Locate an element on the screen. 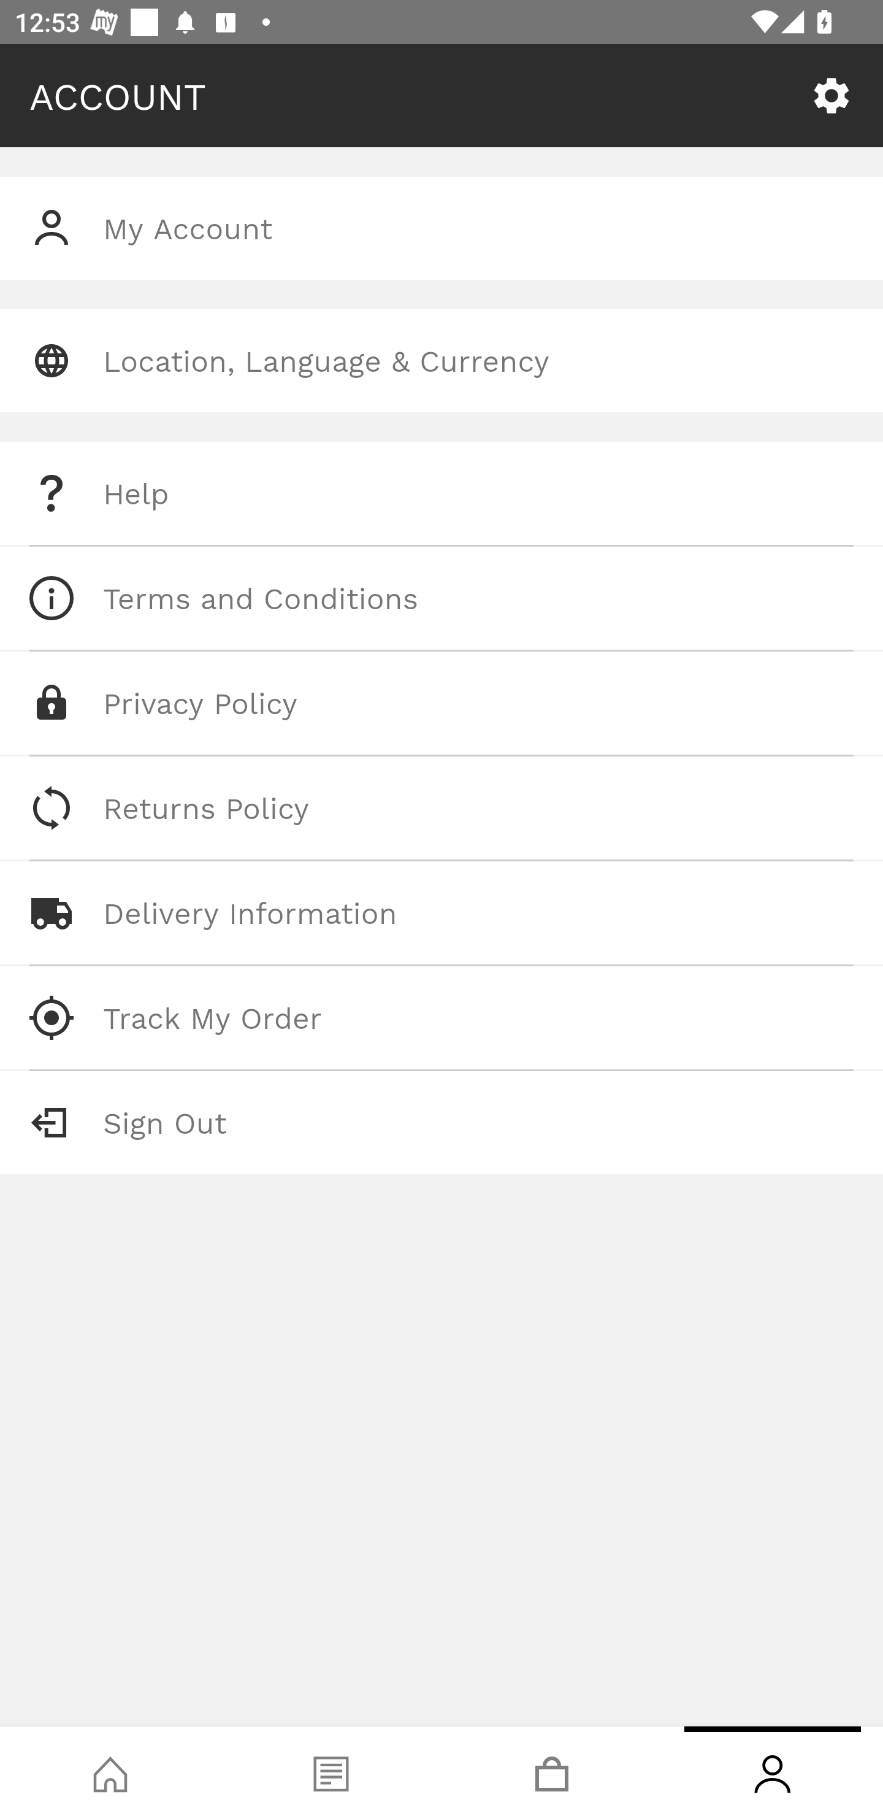  SETTINGS is located at coordinates (831, 96).